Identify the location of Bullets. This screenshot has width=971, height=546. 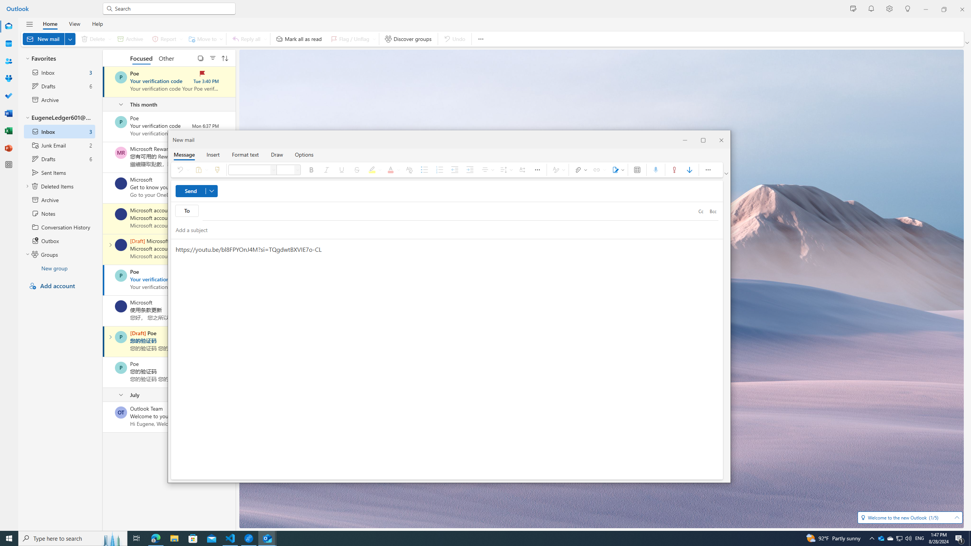
(424, 170).